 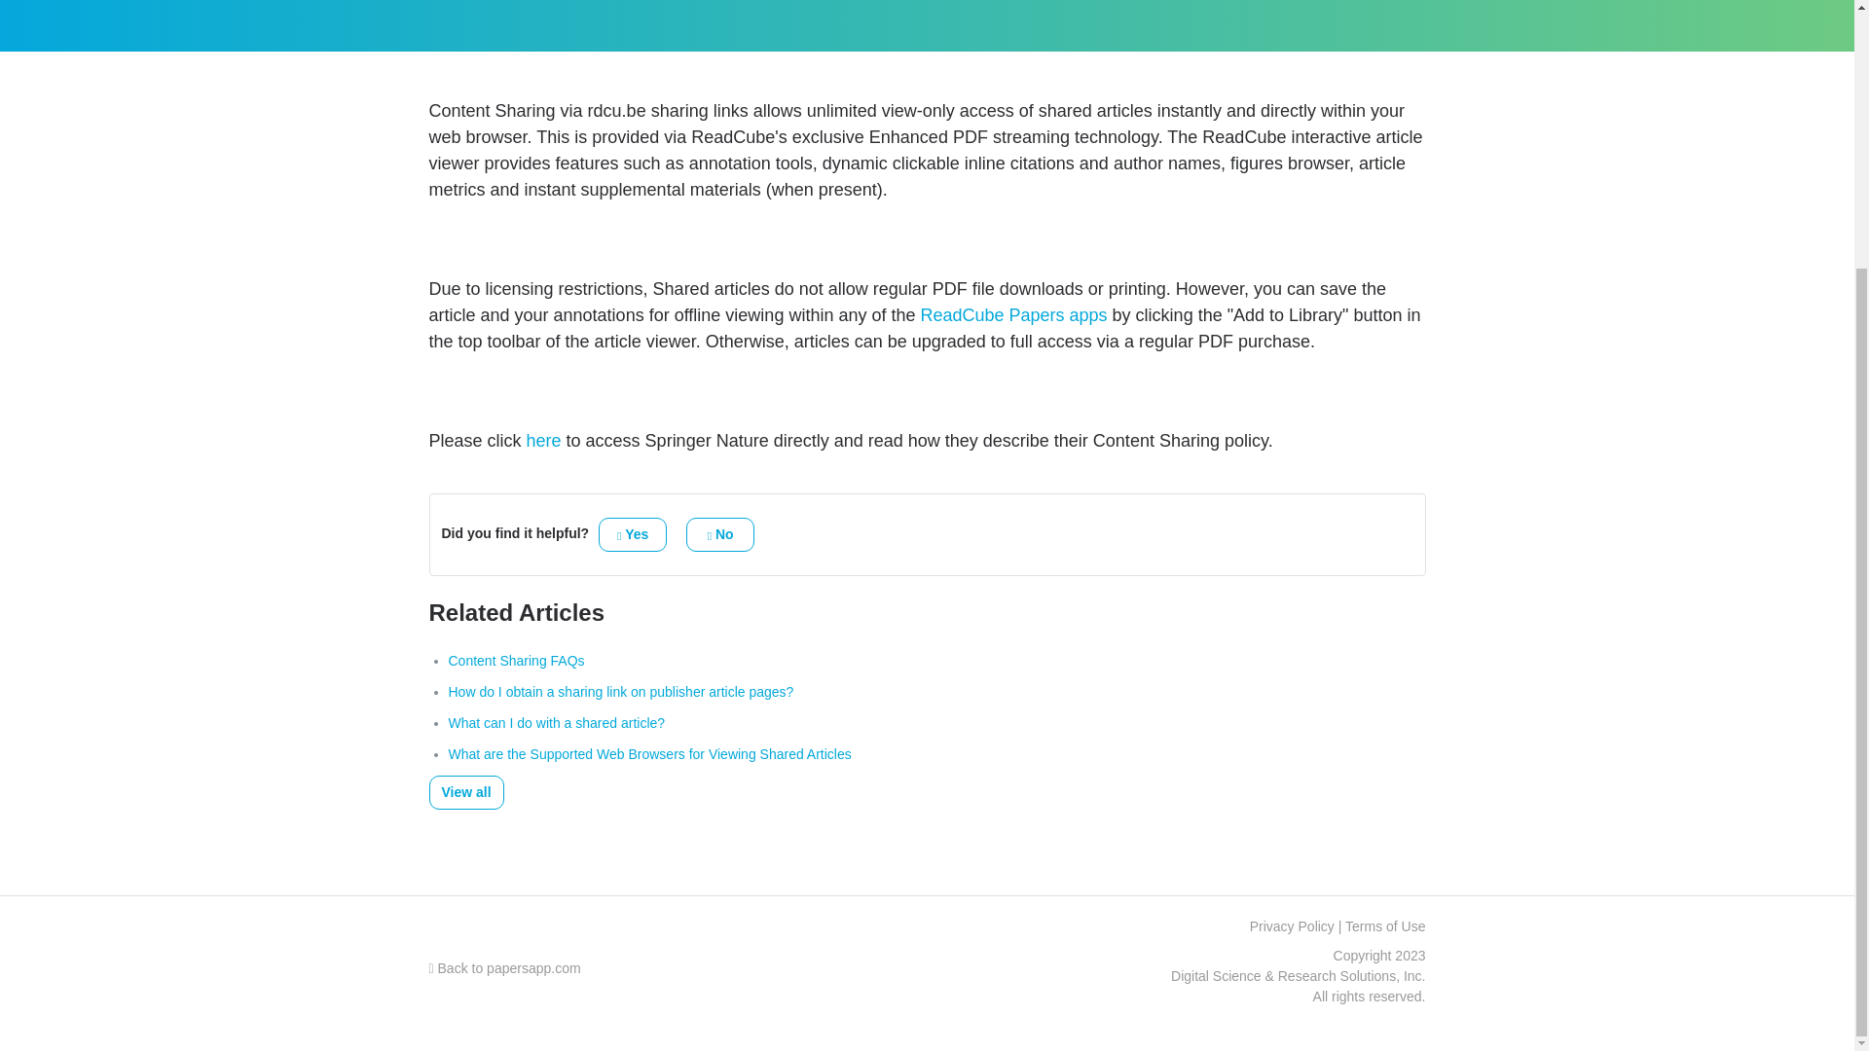 What do you see at coordinates (503, 968) in the screenshot?
I see `Back to papersapp.com` at bounding box center [503, 968].